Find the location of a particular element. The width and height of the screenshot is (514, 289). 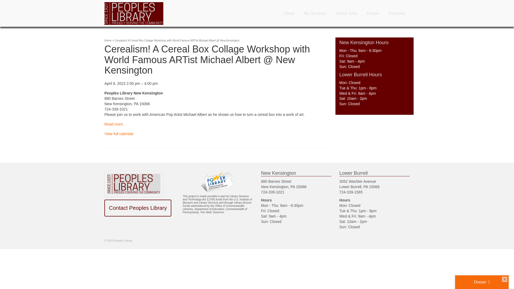

Contact Peoples Library is located at coordinates (138, 208).